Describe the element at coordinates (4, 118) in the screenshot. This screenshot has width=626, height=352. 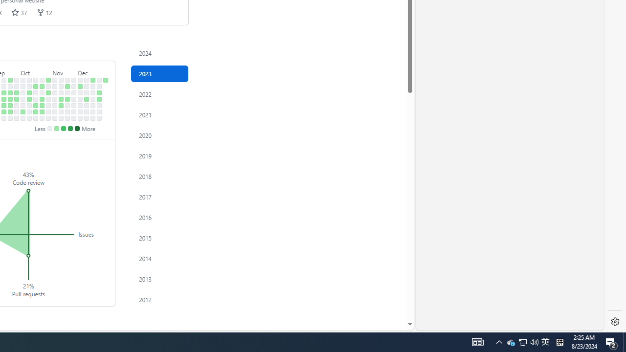
I see `No contributions on September 16th.` at that location.